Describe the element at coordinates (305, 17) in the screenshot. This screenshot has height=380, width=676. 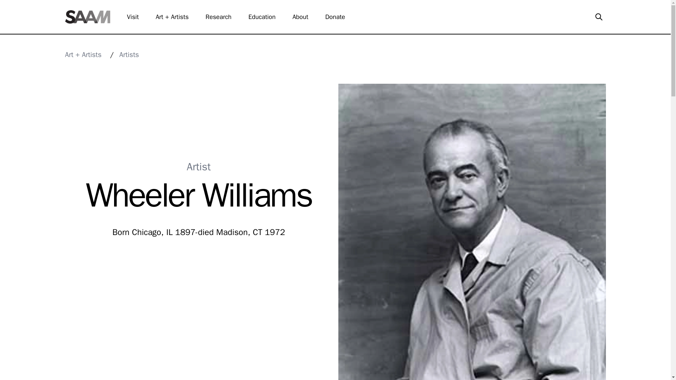
I see `About` at that location.